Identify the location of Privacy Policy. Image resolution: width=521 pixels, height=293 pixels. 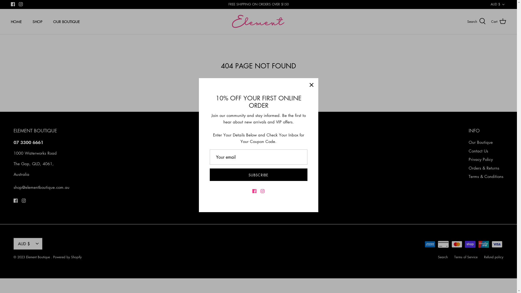
(481, 159).